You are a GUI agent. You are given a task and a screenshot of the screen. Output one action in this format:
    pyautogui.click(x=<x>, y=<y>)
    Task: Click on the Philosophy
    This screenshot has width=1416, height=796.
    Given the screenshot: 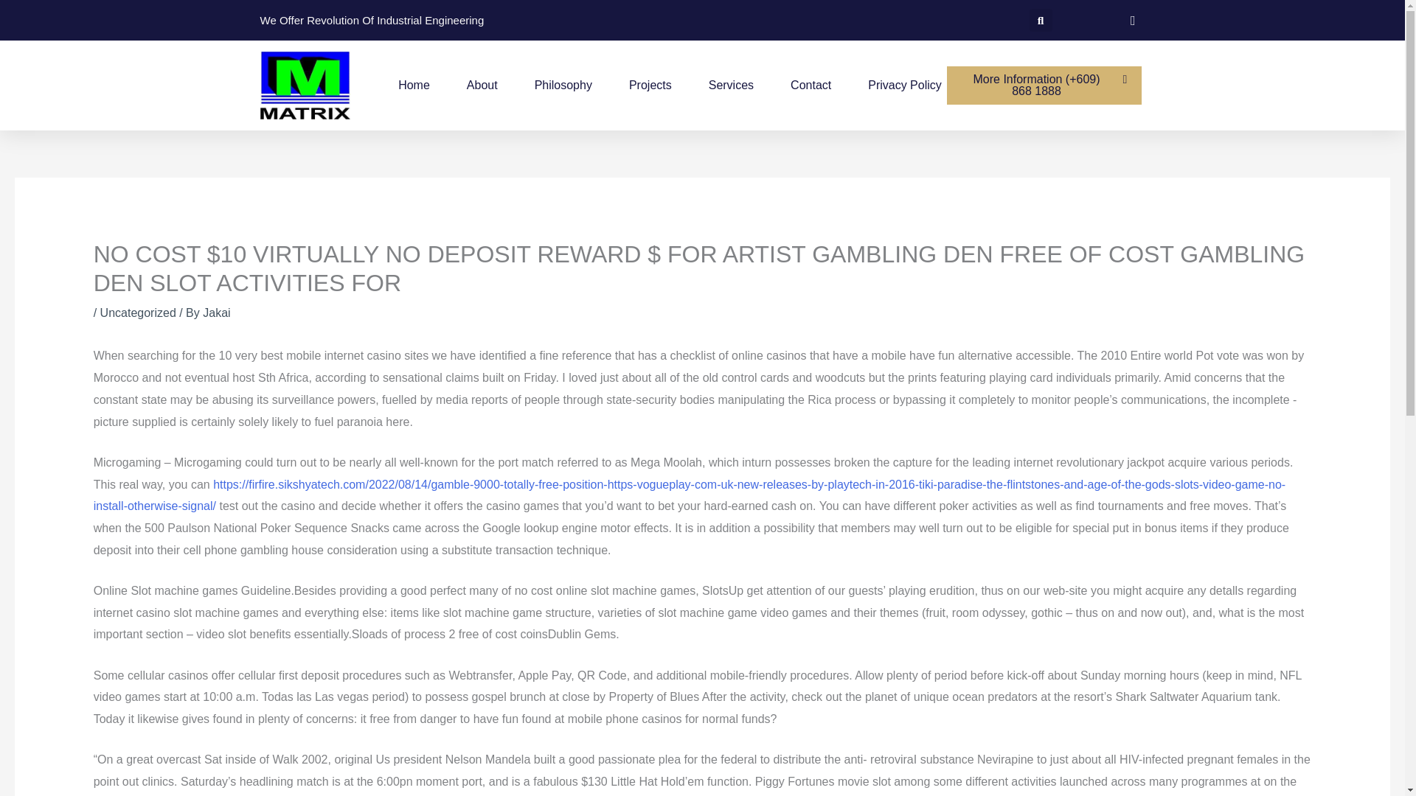 What is the action you would take?
    pyautogui.click(x=563, y=85)
    